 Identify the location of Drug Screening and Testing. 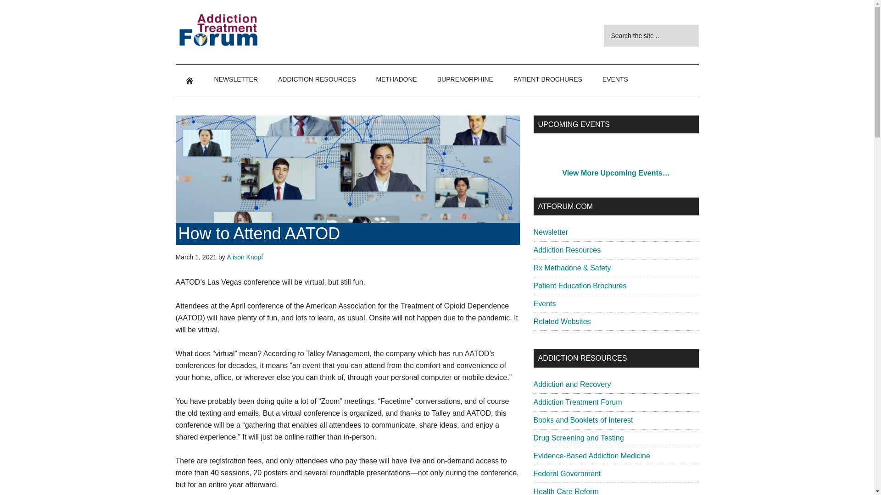
(578, 438).